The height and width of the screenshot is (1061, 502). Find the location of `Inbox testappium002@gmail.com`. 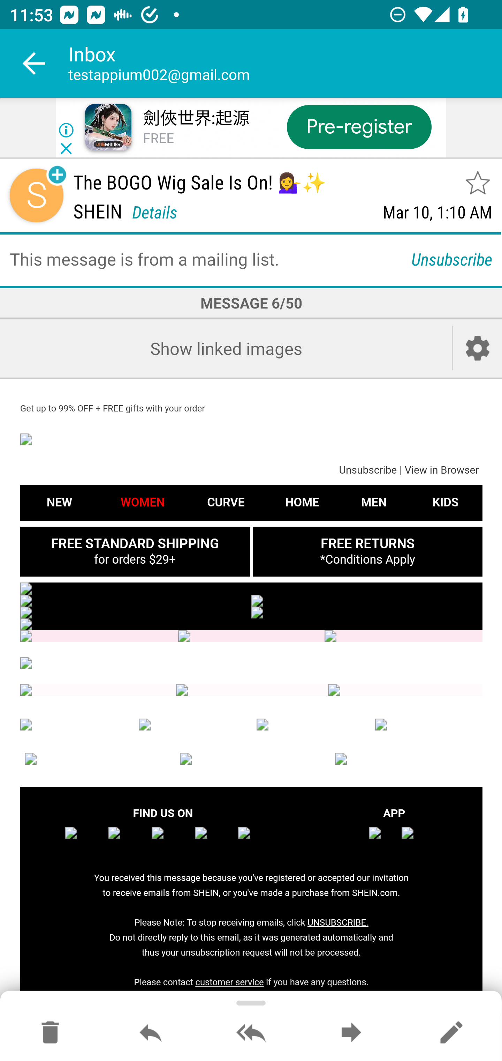

Inbox testappium002@gmail.com is located at coordinates (285, 64).